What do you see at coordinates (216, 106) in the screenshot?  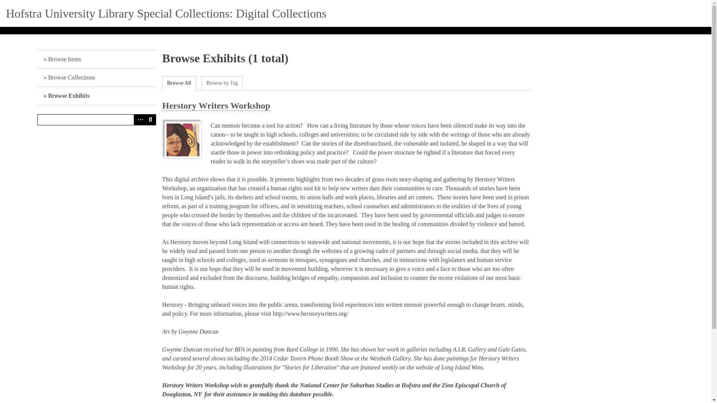 I see `Herstory Writers Workshop` at bounding box center [216, 106].